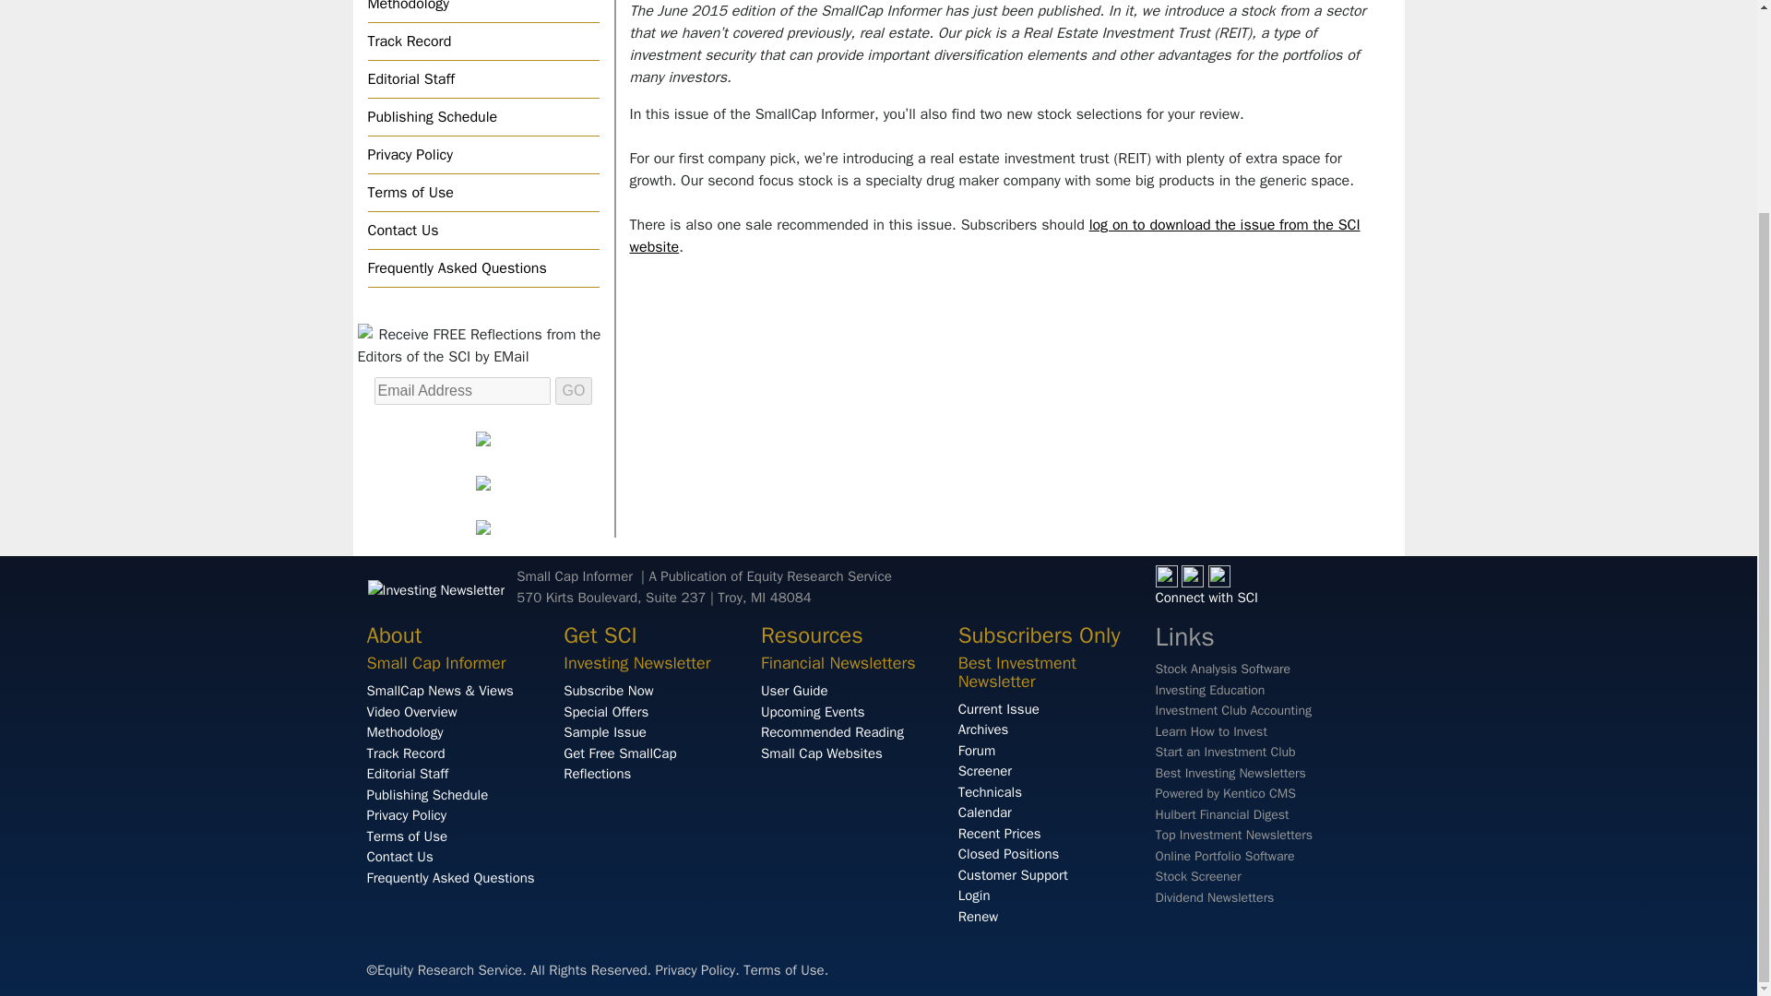 Image resolution: width=1771 pixels, height=996 pixels. What do you see at coordinates (481, 78) in the screenshot?
I see `Editorial Staff` at bounding box center [481, 78].